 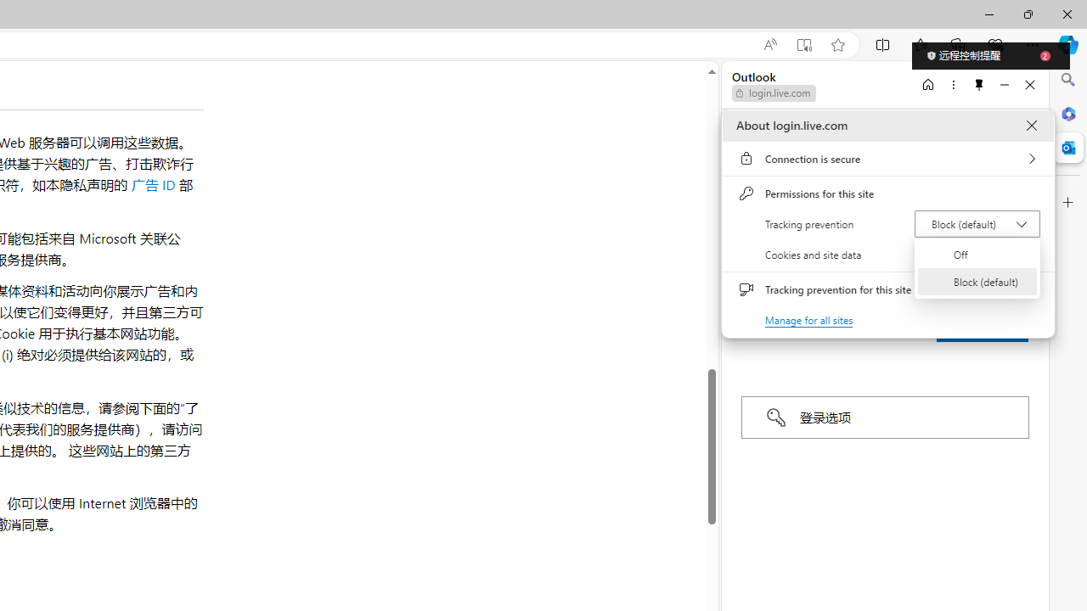 What do you see at coordinates (977, 255) in the screenshot?
I see `Off` at bounding box center [977, 255].